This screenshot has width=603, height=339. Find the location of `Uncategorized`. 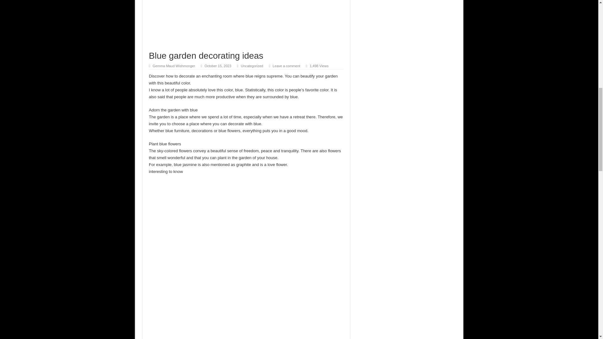

Uncategorized is located at coordinates (252, 66).